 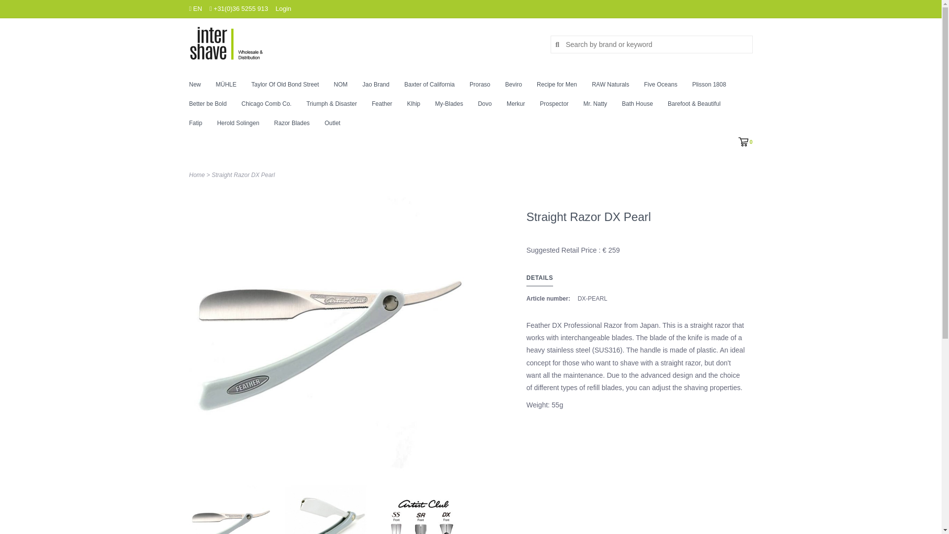 I want to click on My account, so click(x=284, y=8).